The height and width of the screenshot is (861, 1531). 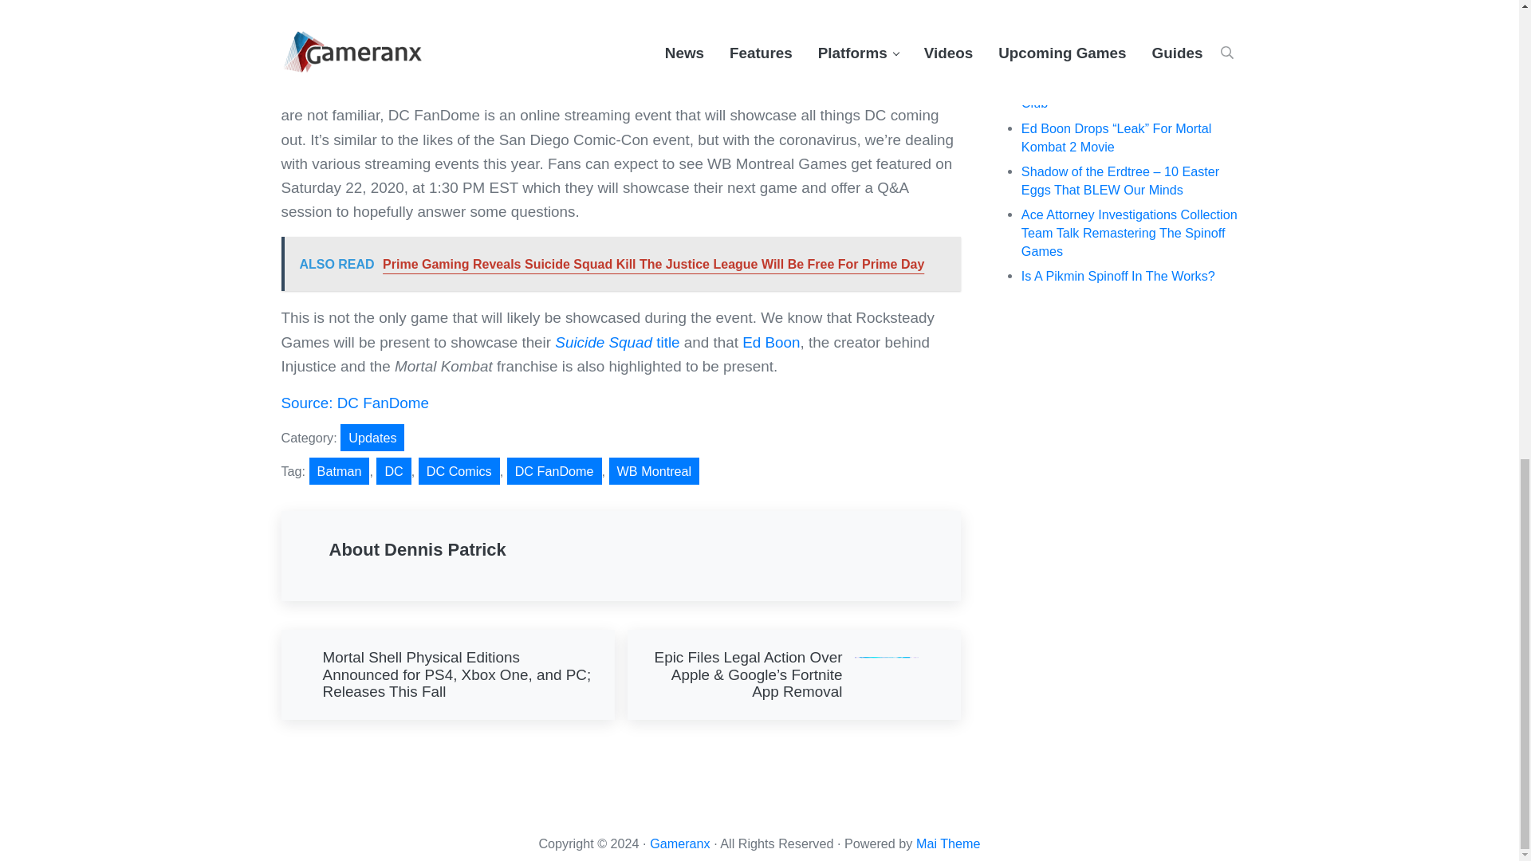 What do you see at coordinates (372, 437) in the screenshot?
I see `Updates` at bounding box center [372, 437].